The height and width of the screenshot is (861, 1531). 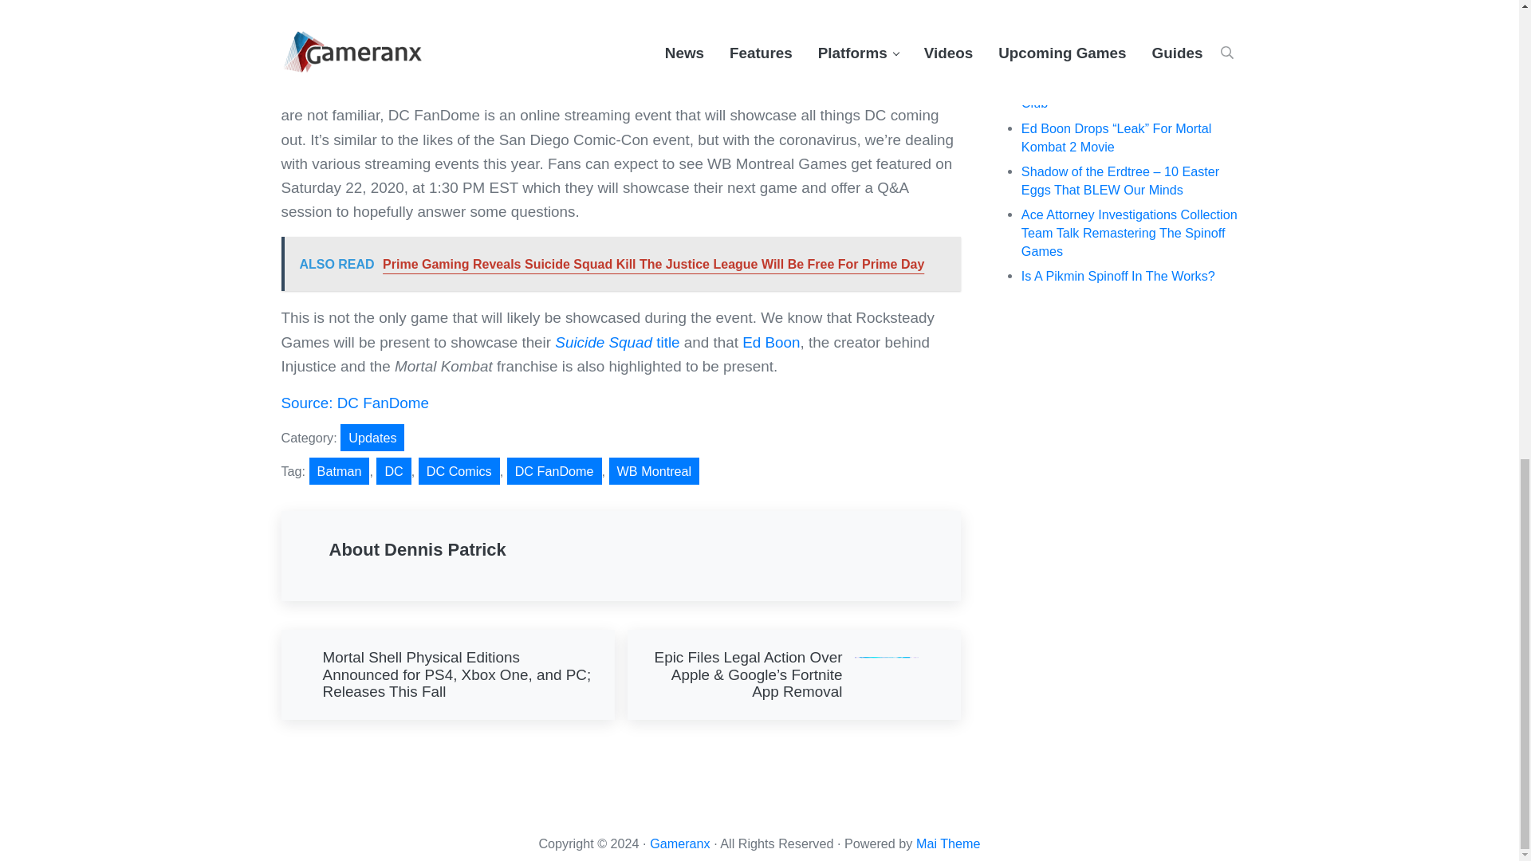 What do you see at coordinates (372, 437) in the screenshot?
I see `Updates` at bounding box center [372, 437].